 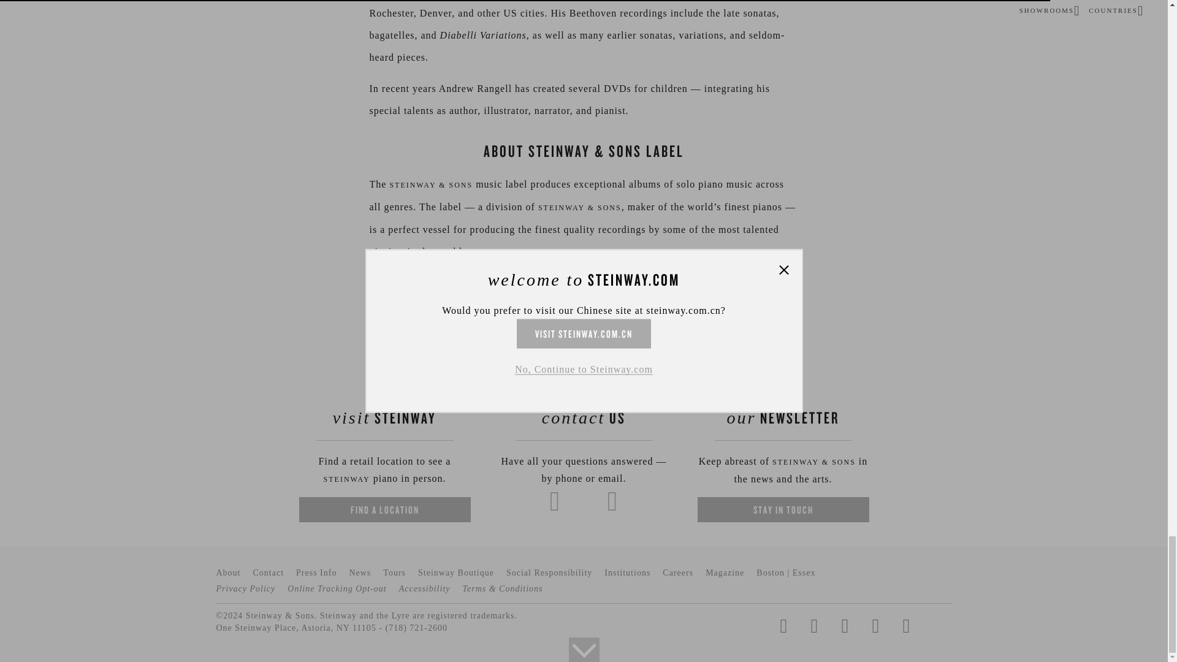 What do you see at coordinates (359, 573) in the screenshot?
I see `News` at bounding box center [359, 573].